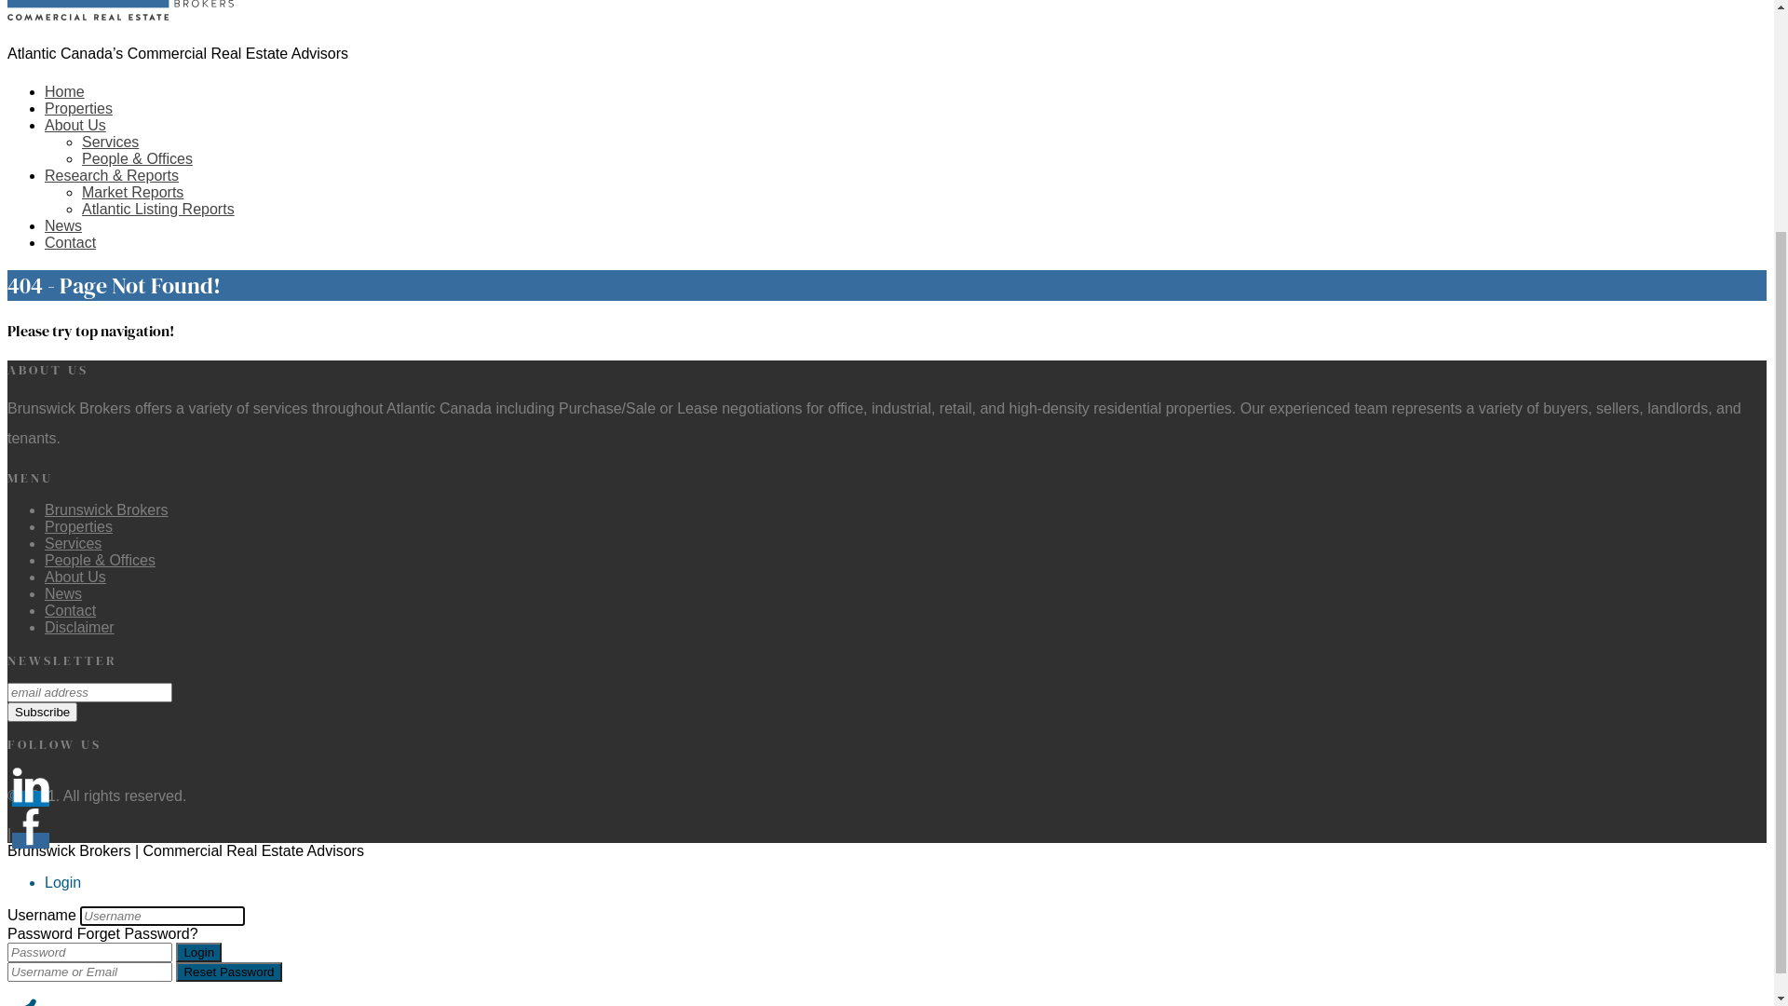 This screenshot has height=1006, width=1788. Describe the element at coordinates (65, 91) in the screenshot. I see `Home` at that location.